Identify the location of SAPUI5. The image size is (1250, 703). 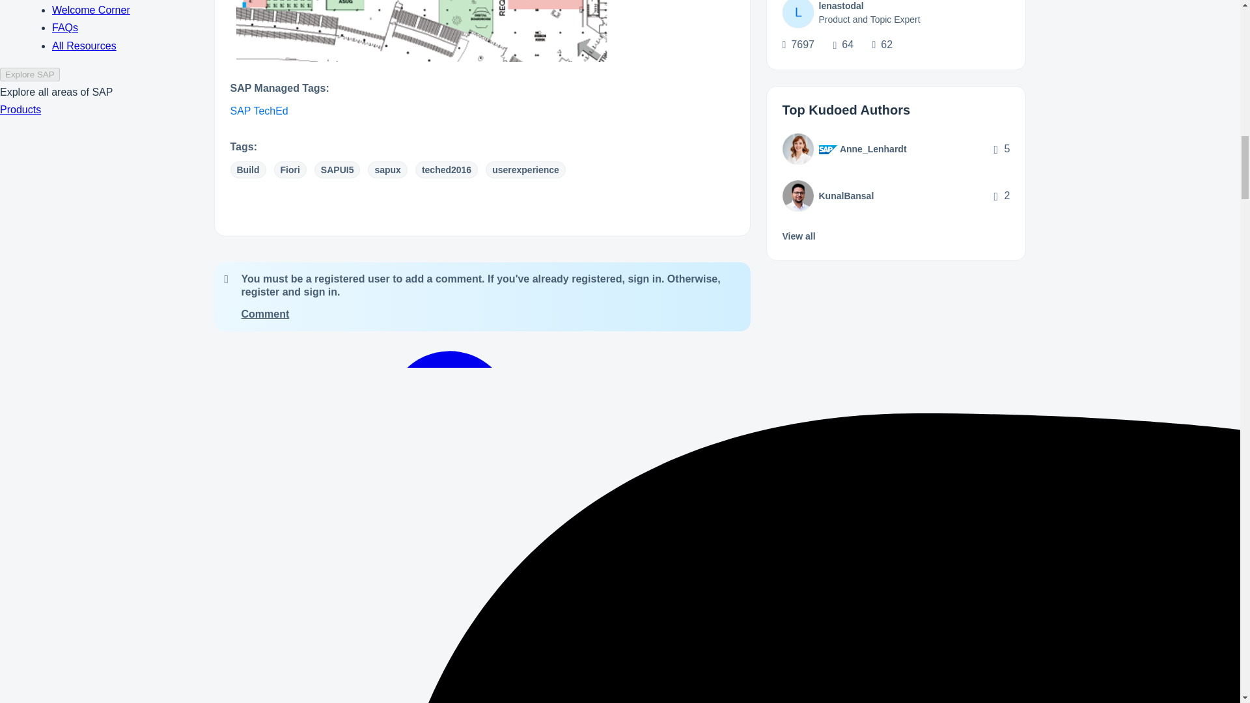
(337, 170).